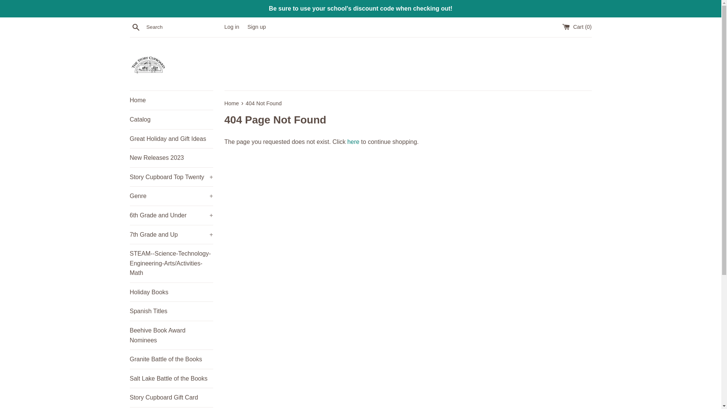 The height and width of the screenshot is (409, 727). What do you see at coordinates (171, 100) in the screenshot?
I see `Home` at bounding box center [171, 100].